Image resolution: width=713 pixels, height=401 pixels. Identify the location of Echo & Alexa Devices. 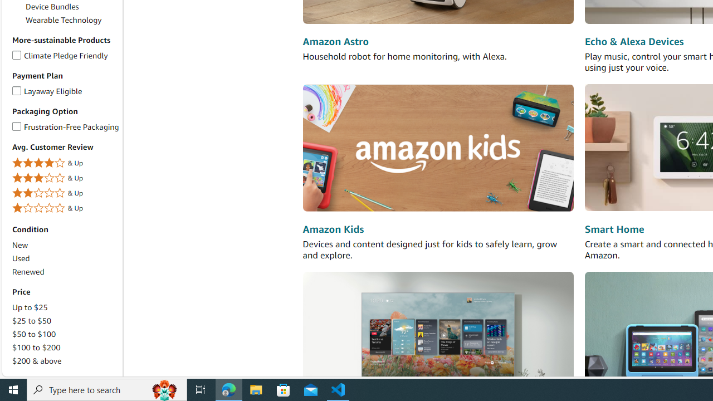
(634, 42).